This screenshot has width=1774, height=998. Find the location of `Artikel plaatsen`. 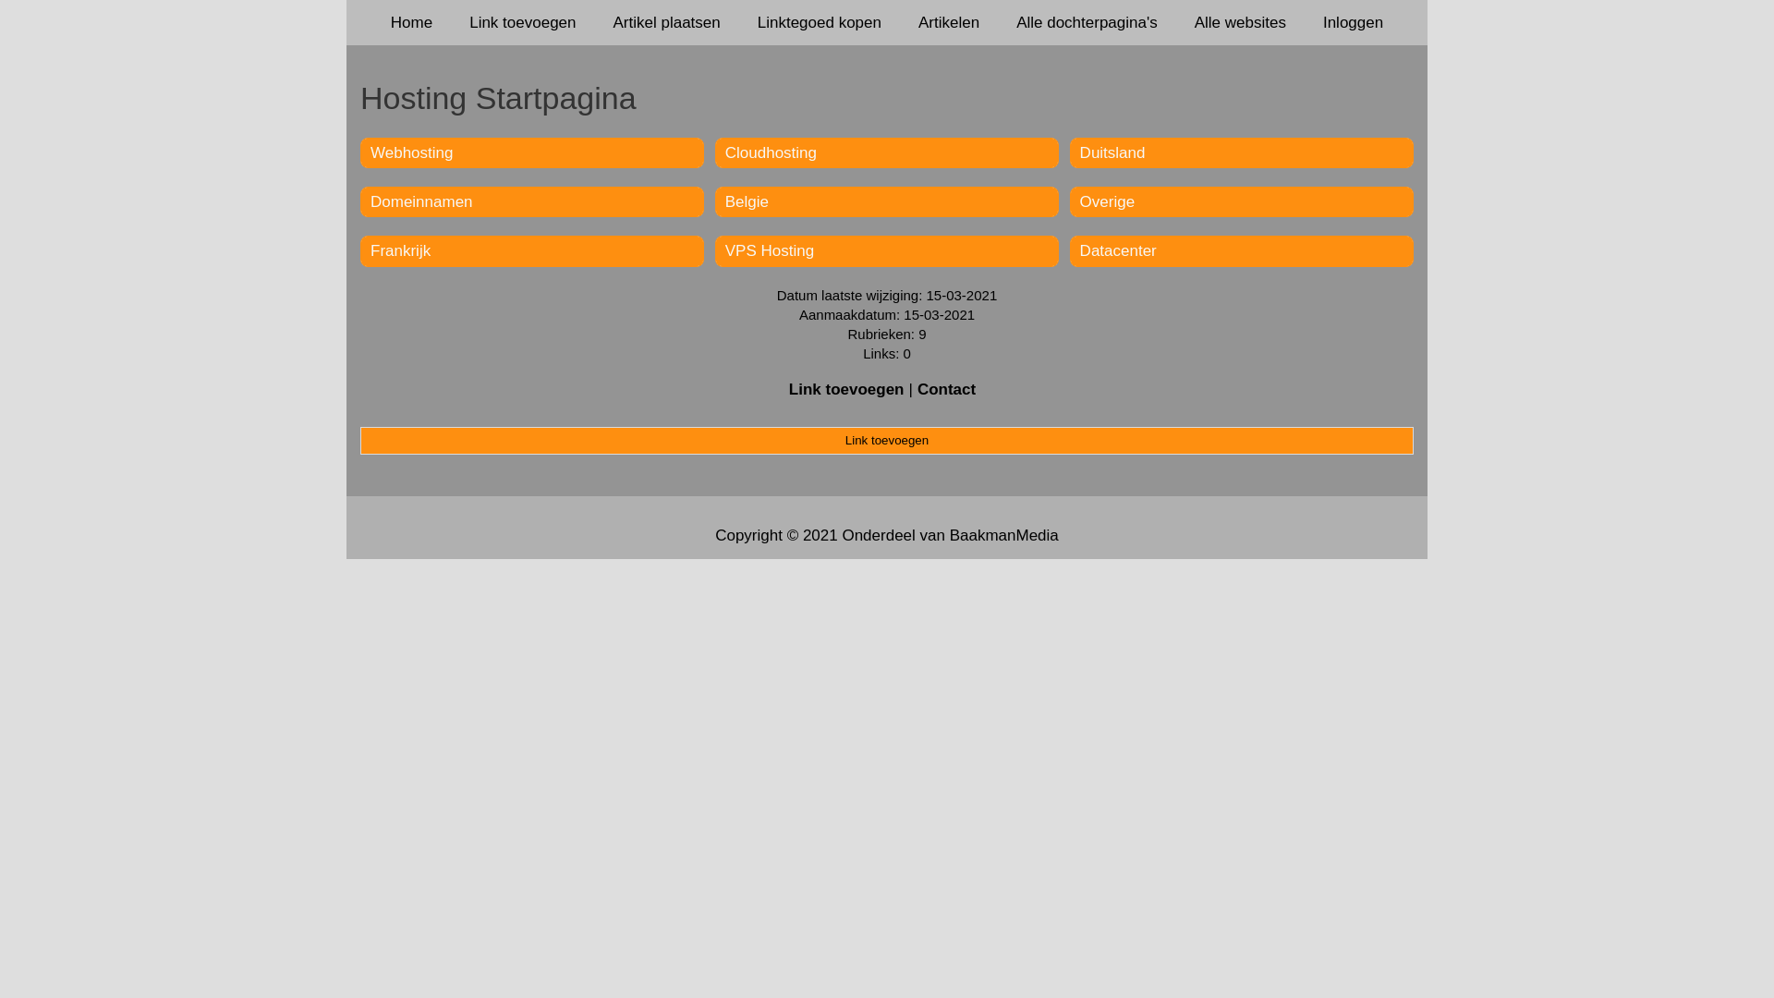

Artikel plaatsen is located at coordinates (667, 22).